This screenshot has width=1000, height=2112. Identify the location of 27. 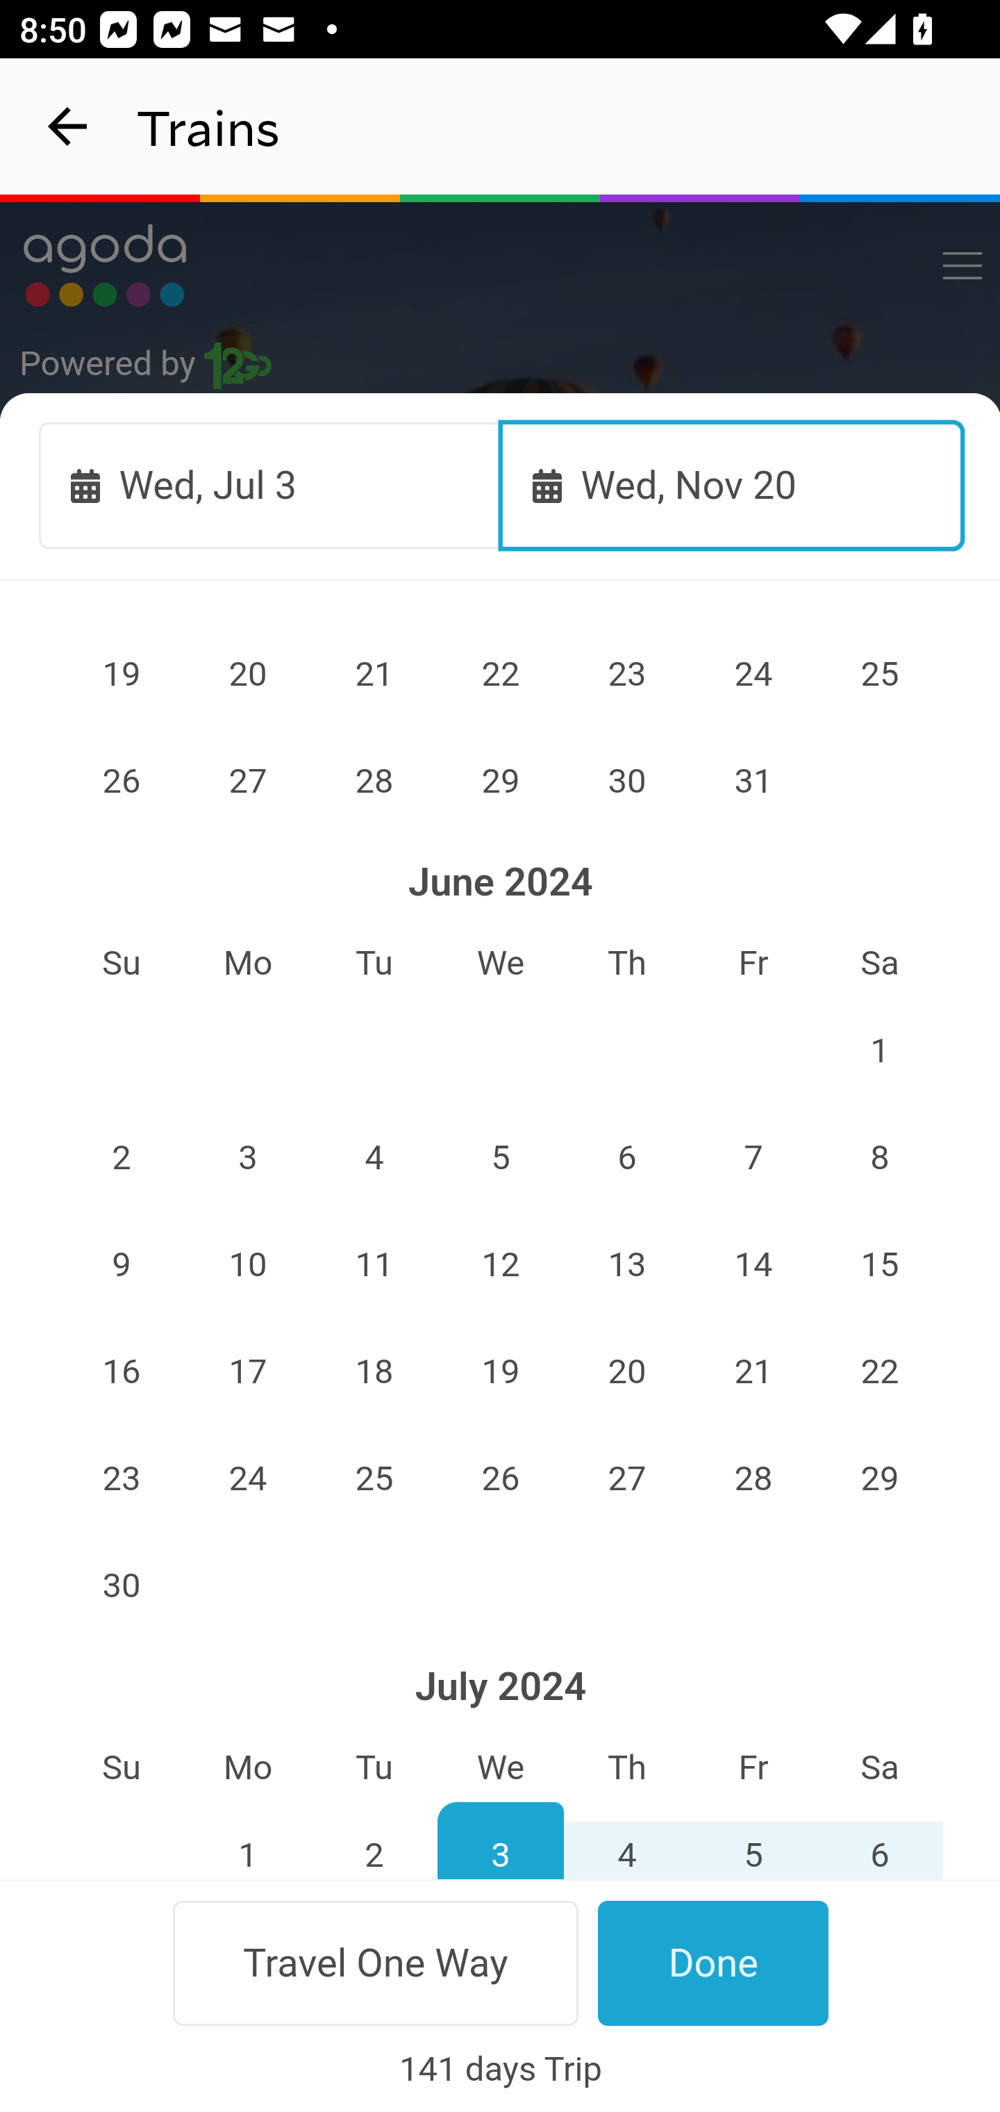
(247, 781).